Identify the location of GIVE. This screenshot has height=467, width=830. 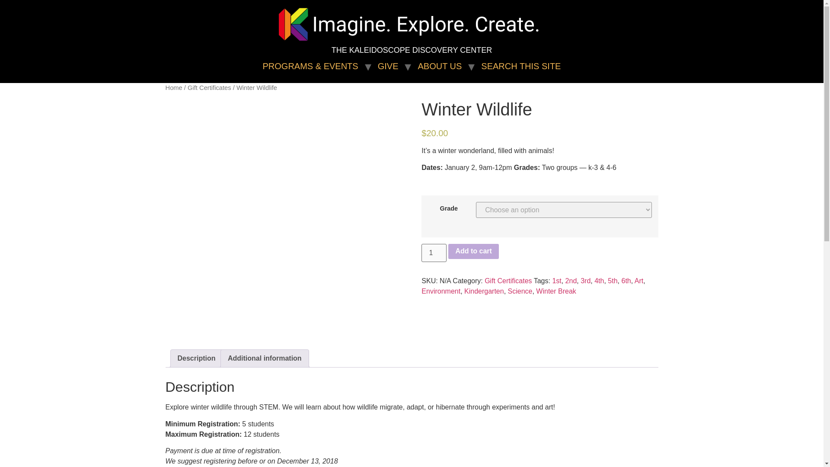
(388, 66).